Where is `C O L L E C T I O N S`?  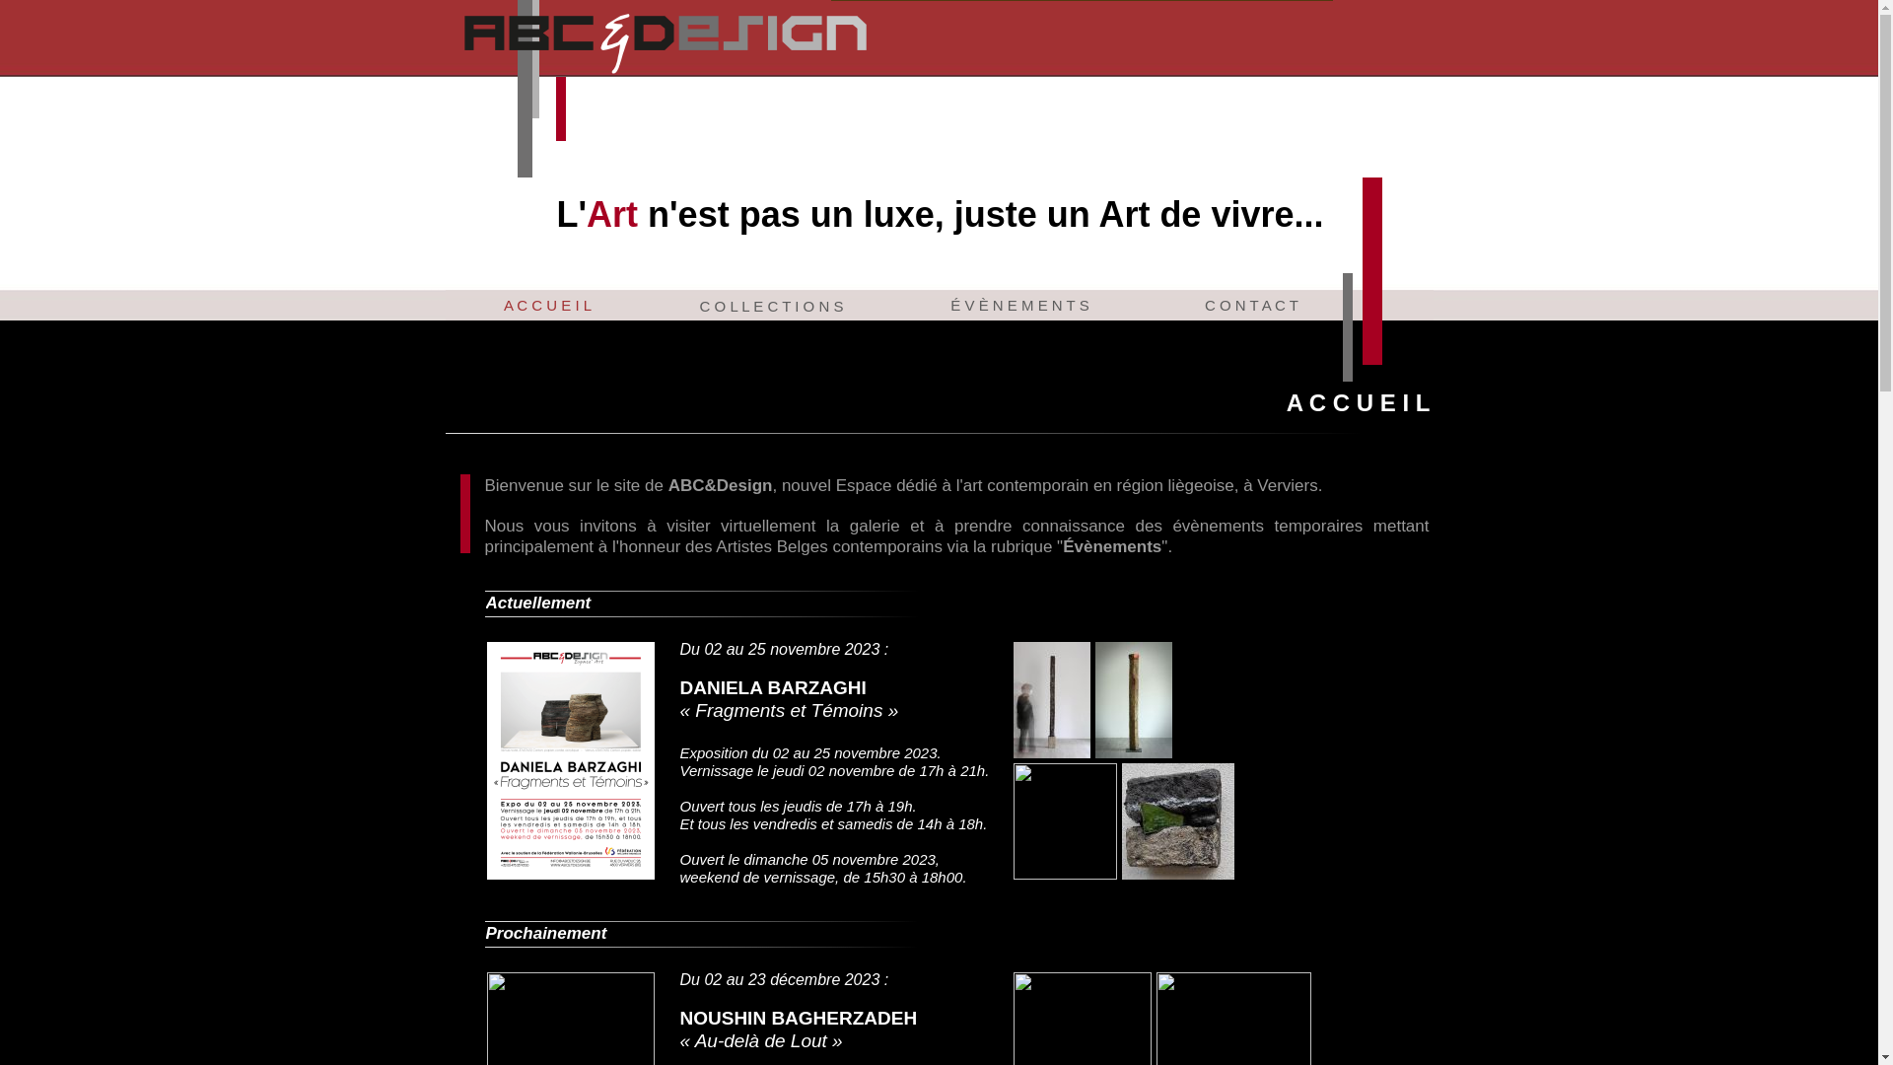 C O L L E C T I O N S is located at coordinates (772, 306).